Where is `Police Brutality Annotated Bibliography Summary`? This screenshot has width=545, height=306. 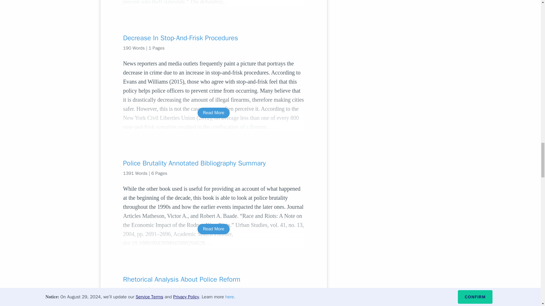 Police Brutality Annotated Bibliography Summary is located at coordinates (213, 163).